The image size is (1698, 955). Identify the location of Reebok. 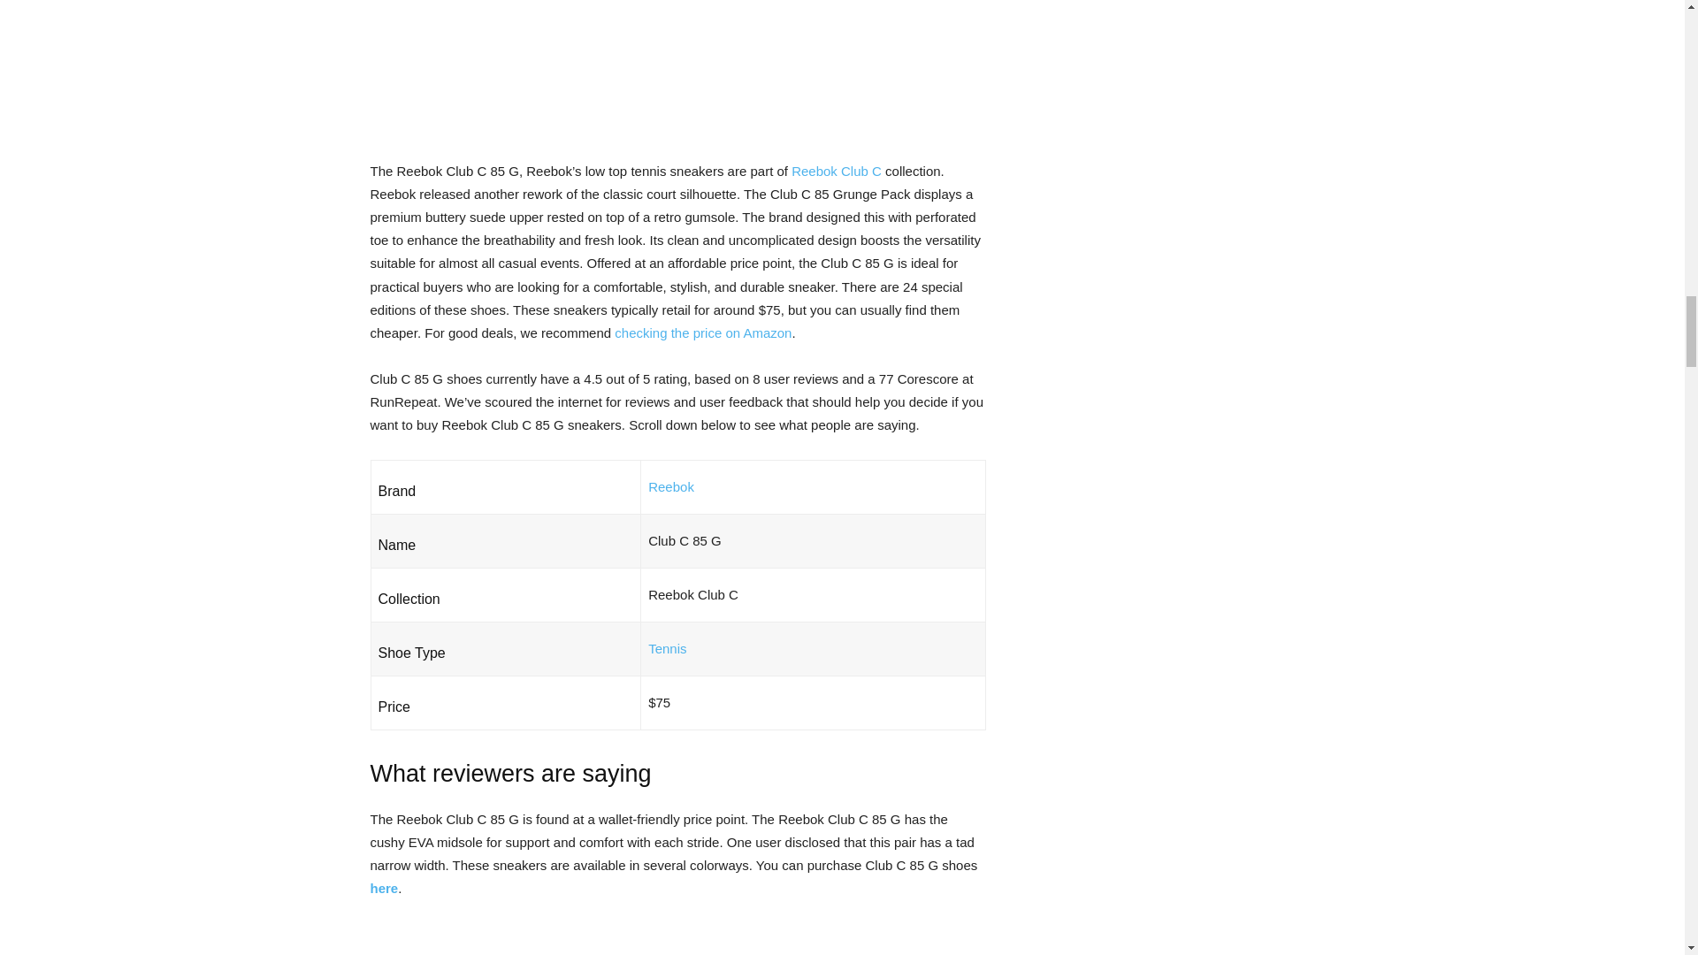
(671, 486).